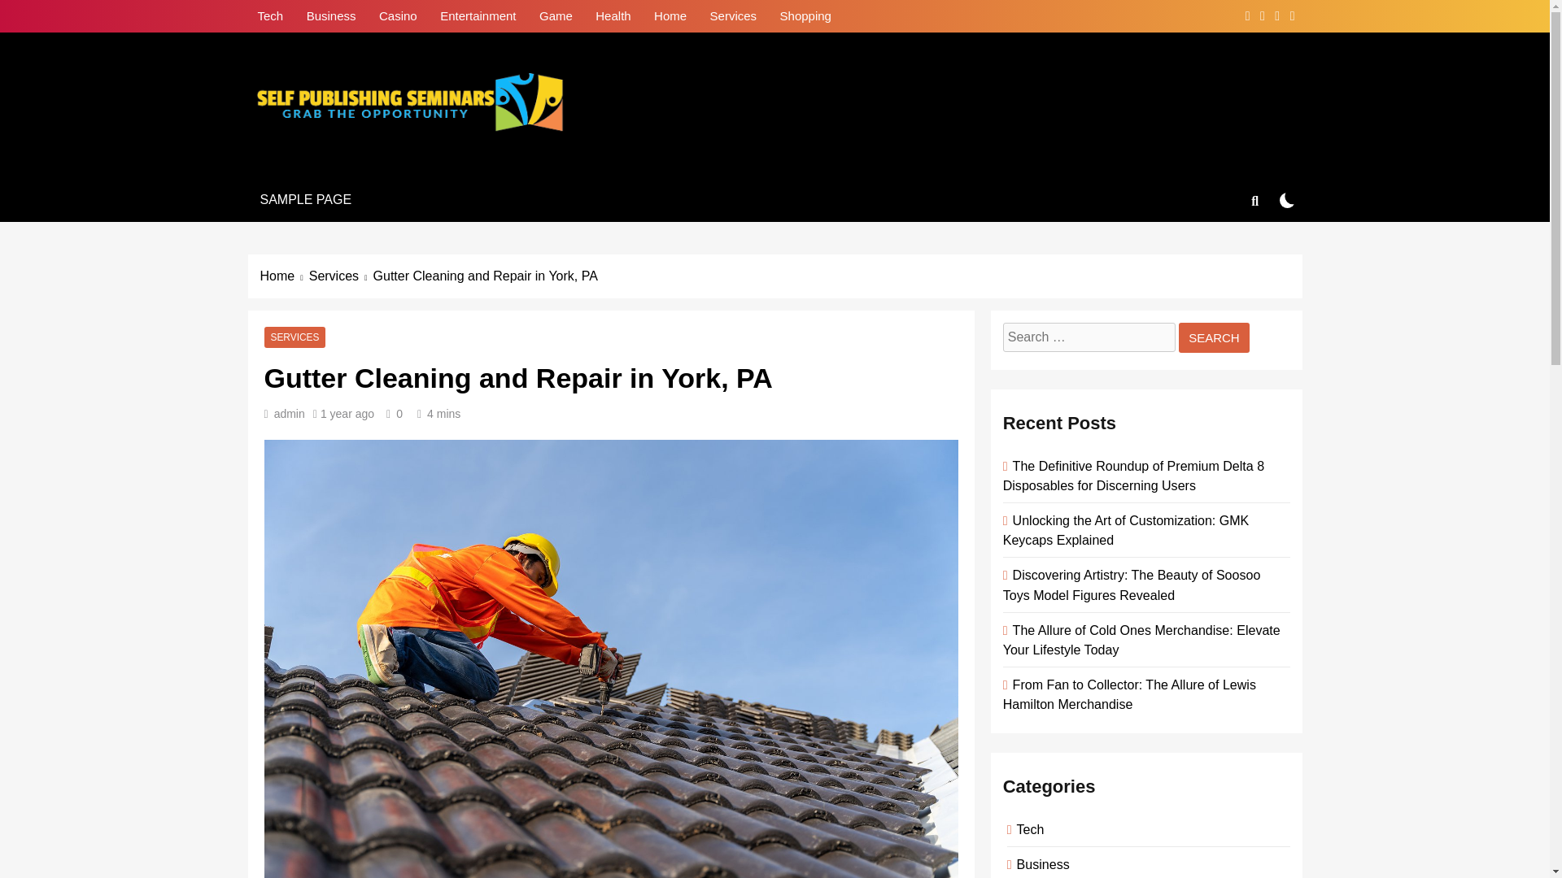 The width and height of the screenshot is (1562, 878). What do you see at coordinates (478, 15) in the screenshot?
I see `Entertainment` at bounding box center [478, 15].